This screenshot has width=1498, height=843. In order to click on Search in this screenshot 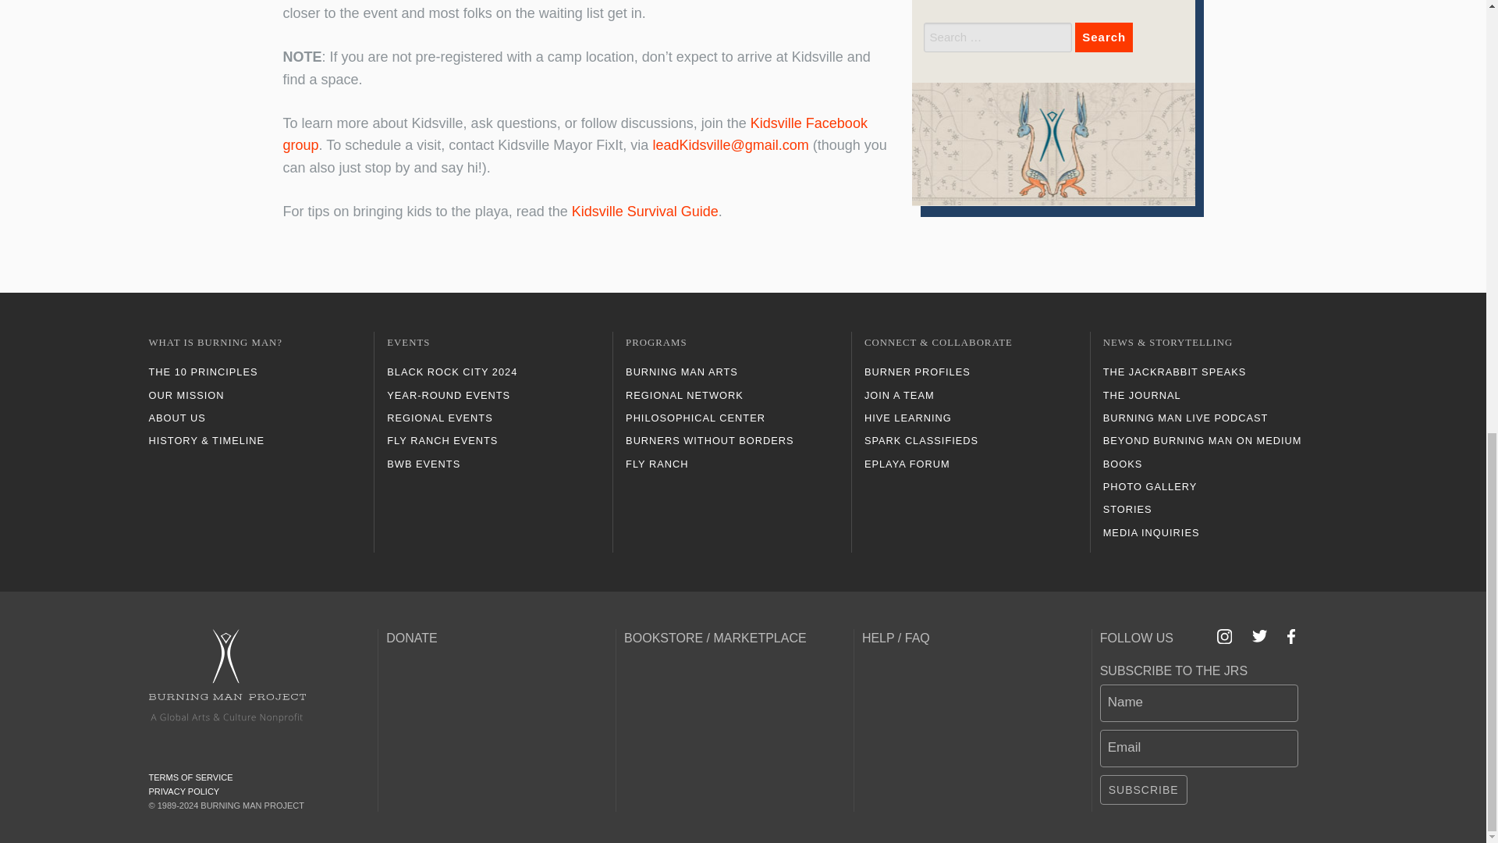, I will do `click(1103, 37)`.